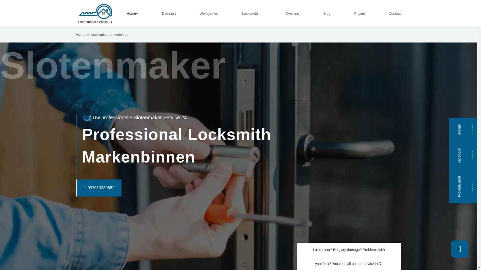 The width and height of the screenshot is (481, 270). I want to click on Locksmith in, so click(252, 13).